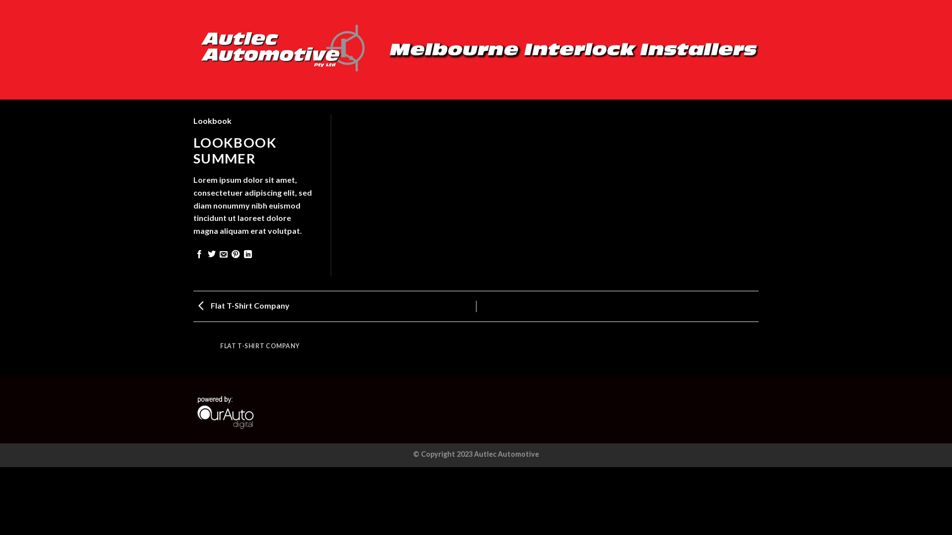 The height and width of the screenshot is (535, 952). What do you see at coordinates (212, 255) in the screenshot?
I see `Share on Twitter` at bounding box center [212, 255].